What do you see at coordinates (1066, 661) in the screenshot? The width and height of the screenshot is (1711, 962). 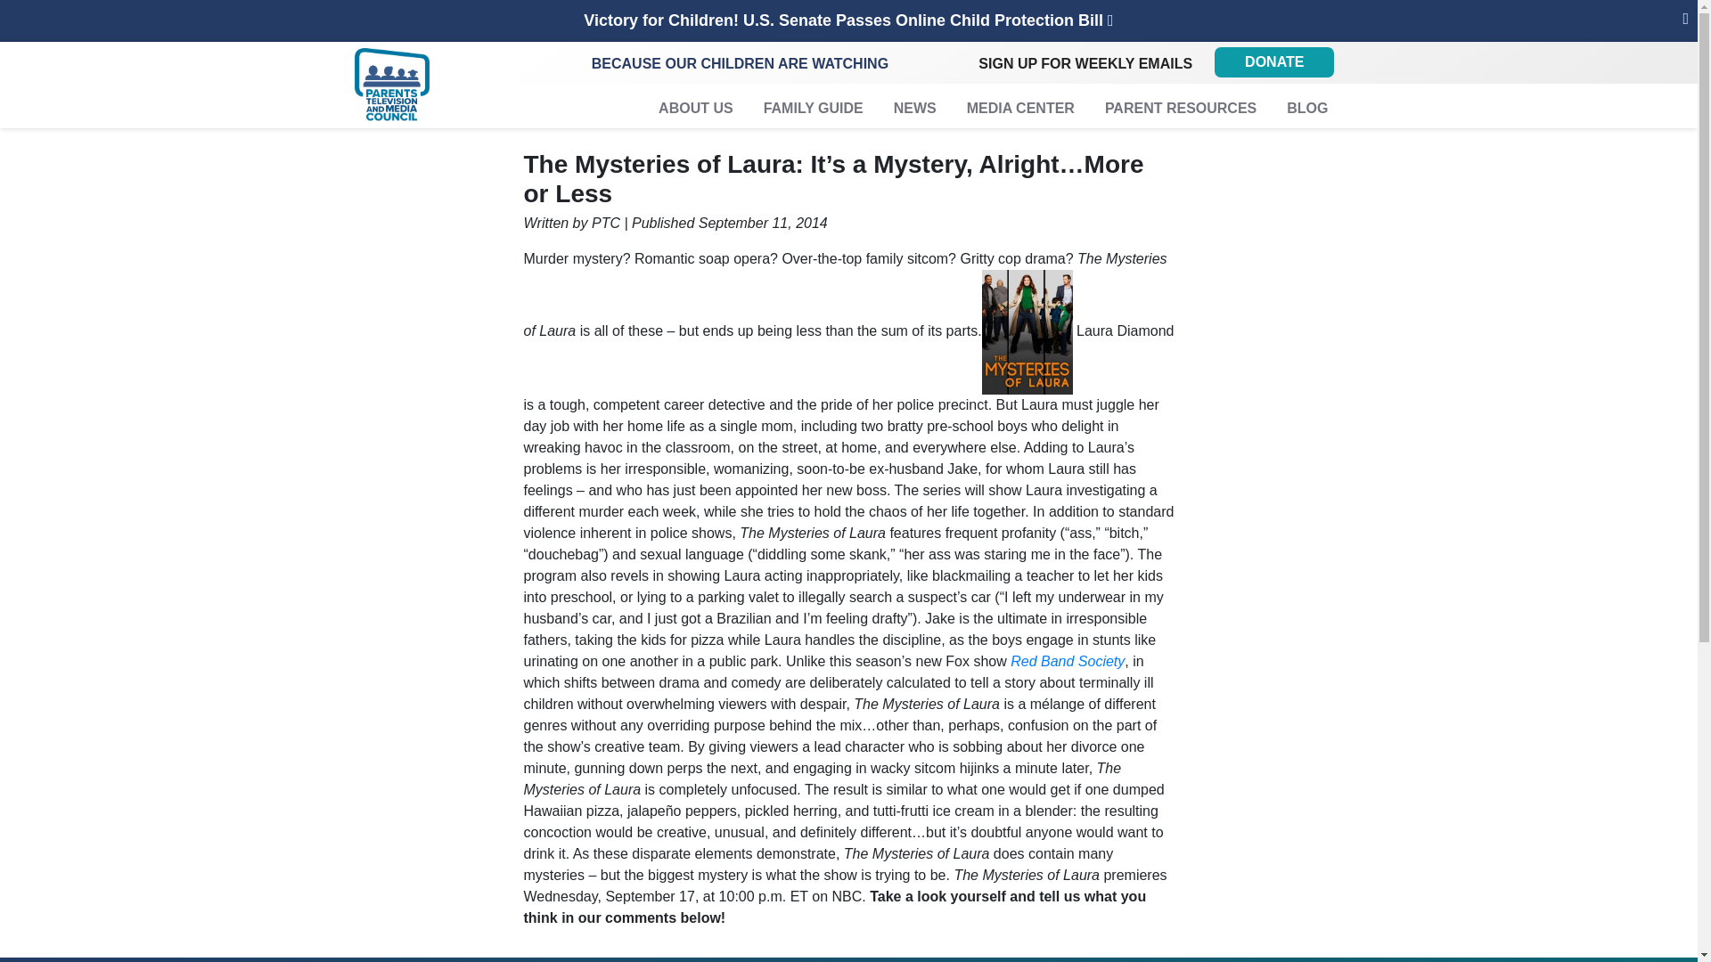 I see `Red Band Society` at bounding box center [1066, 661].